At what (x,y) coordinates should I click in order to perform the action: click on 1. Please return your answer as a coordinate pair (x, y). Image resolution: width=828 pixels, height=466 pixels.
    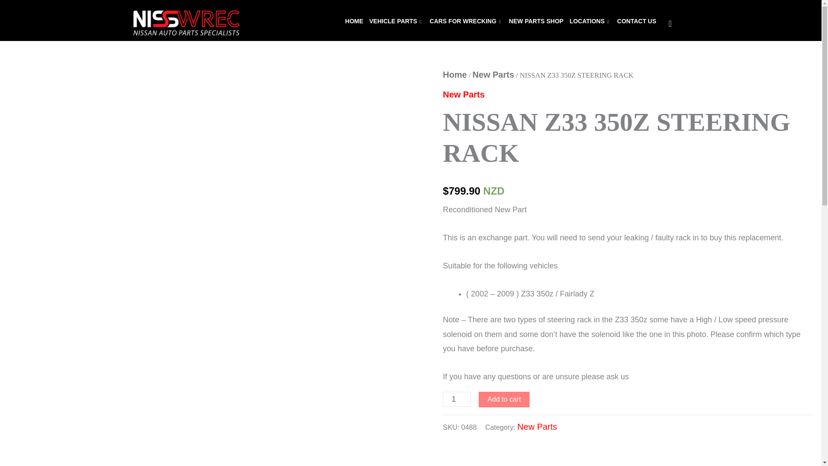
    Looking at the image, I should click on (457, 399).